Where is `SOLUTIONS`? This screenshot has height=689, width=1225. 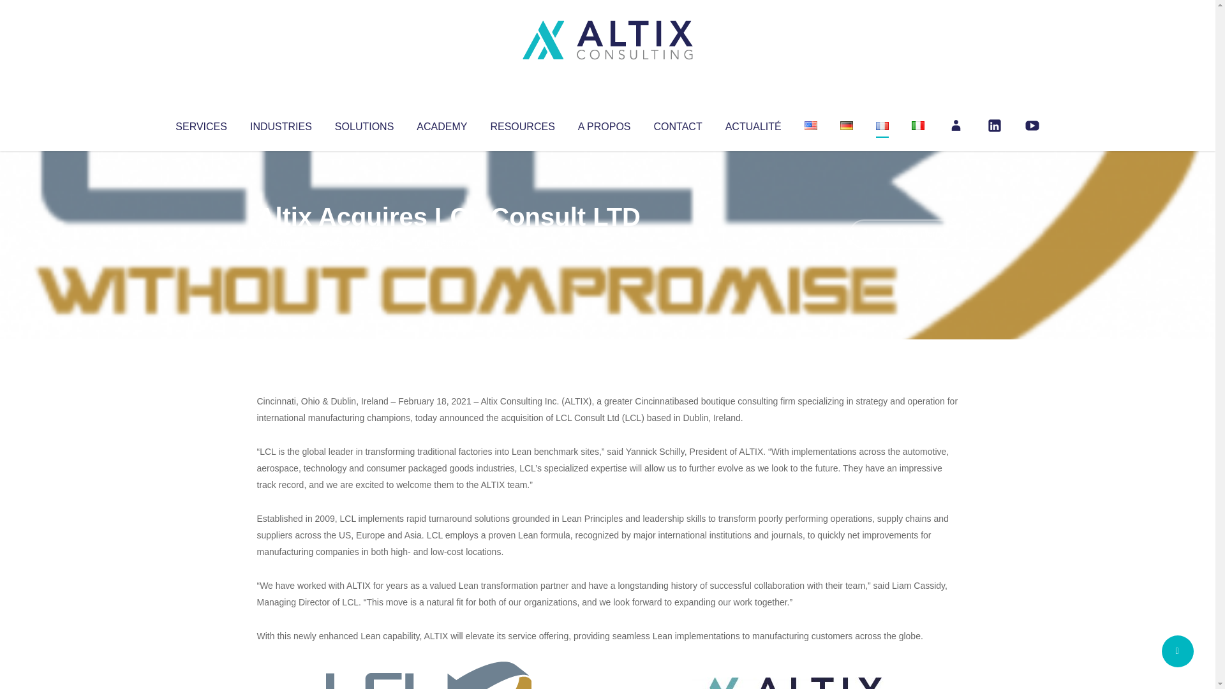 SOLUTIONS is located at coordinates (364, 124).